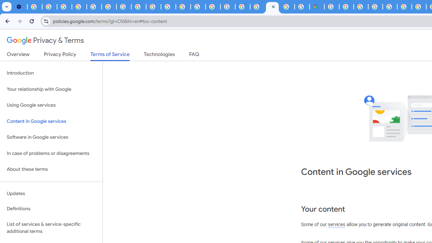  Describe the element at coordinates (51, 227) in the screenshot. I see `List of services & service-specific additional terms` at that location.